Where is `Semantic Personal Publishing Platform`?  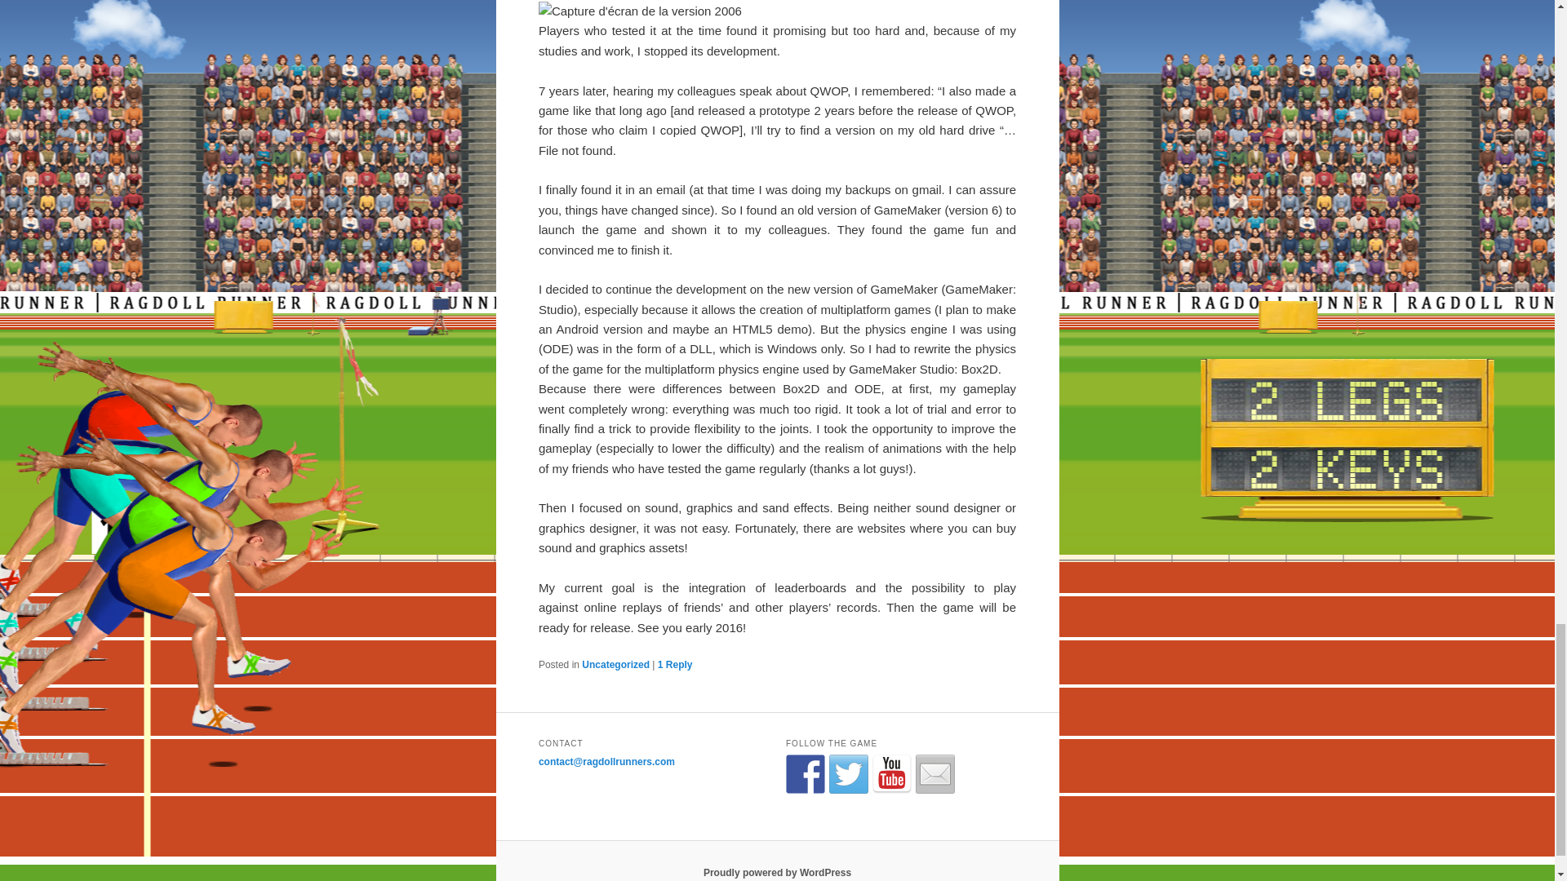 Semantic Personal Publishing Platform is located at coordinates (777, 872).